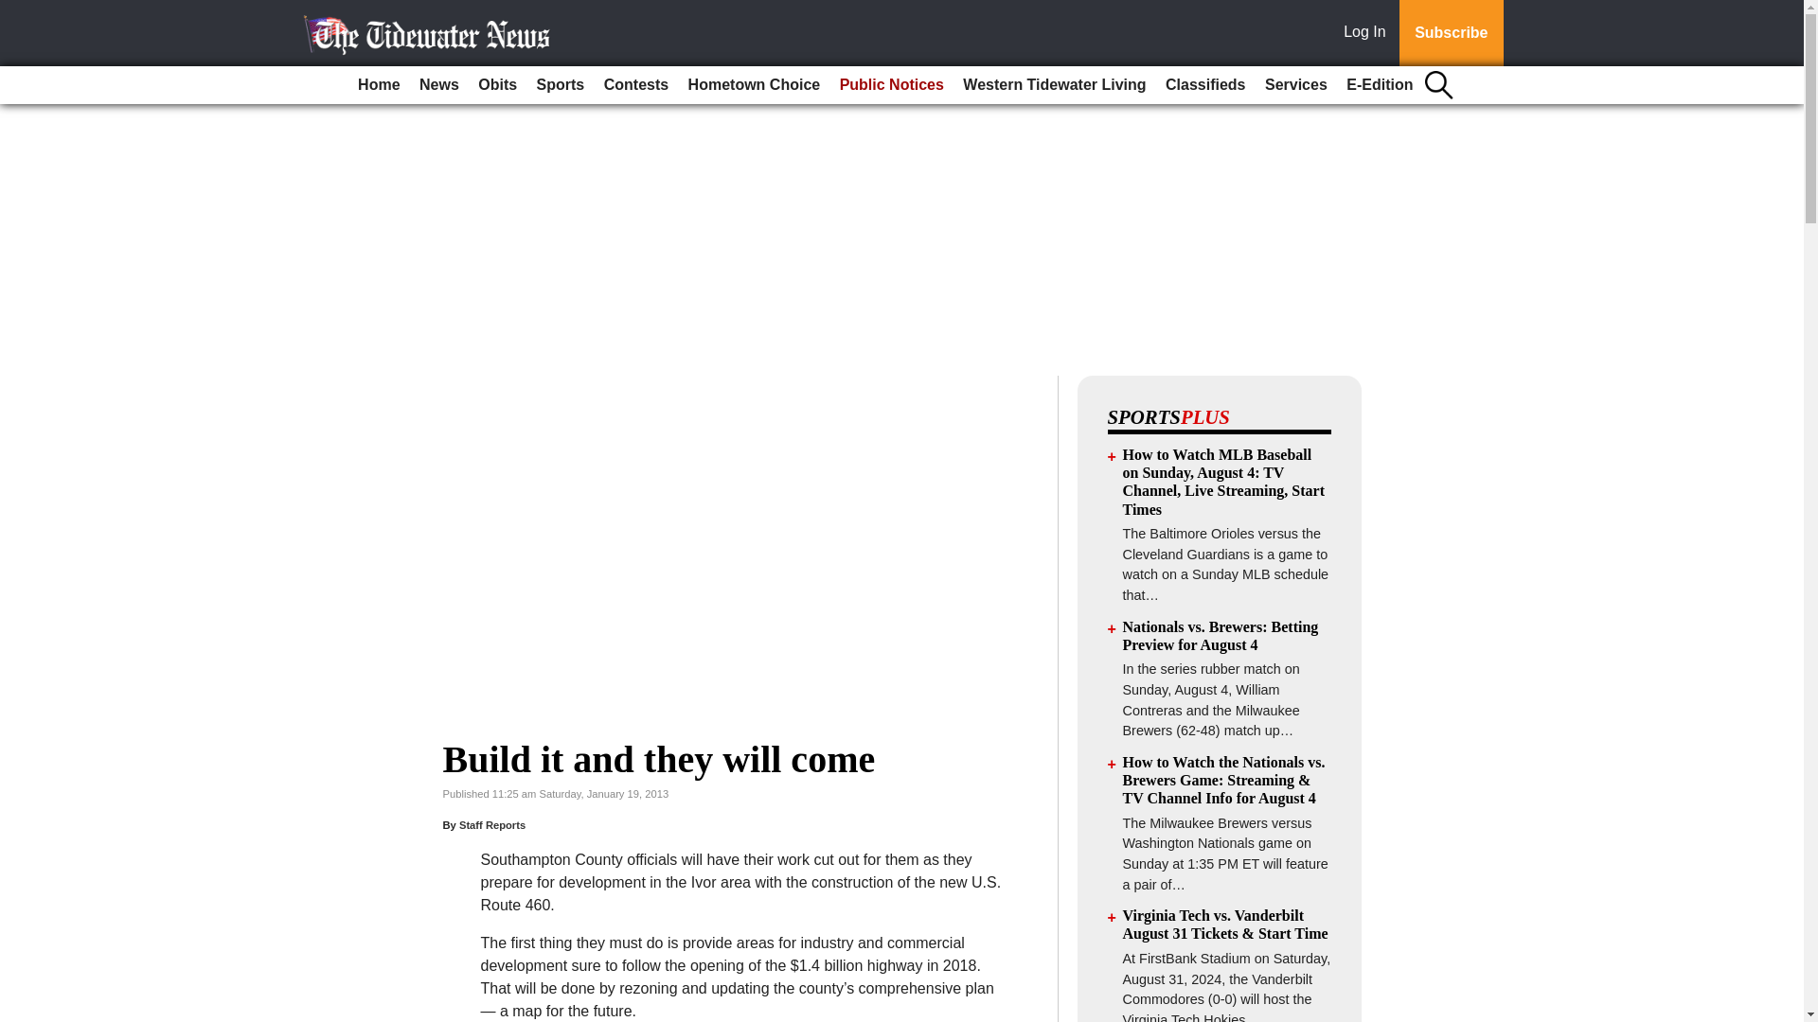 This screenshot has width=1818, height=1022. What do you see at coordinates (754, 85) in the screenshot?
I see `Hometown Choice` at bounding box center [754, 85].